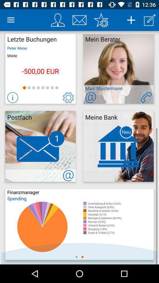  Describe the element at coordinates (121, 214) in the screenshot. I see `scroll to haushalt (4.1%) item` at that location.